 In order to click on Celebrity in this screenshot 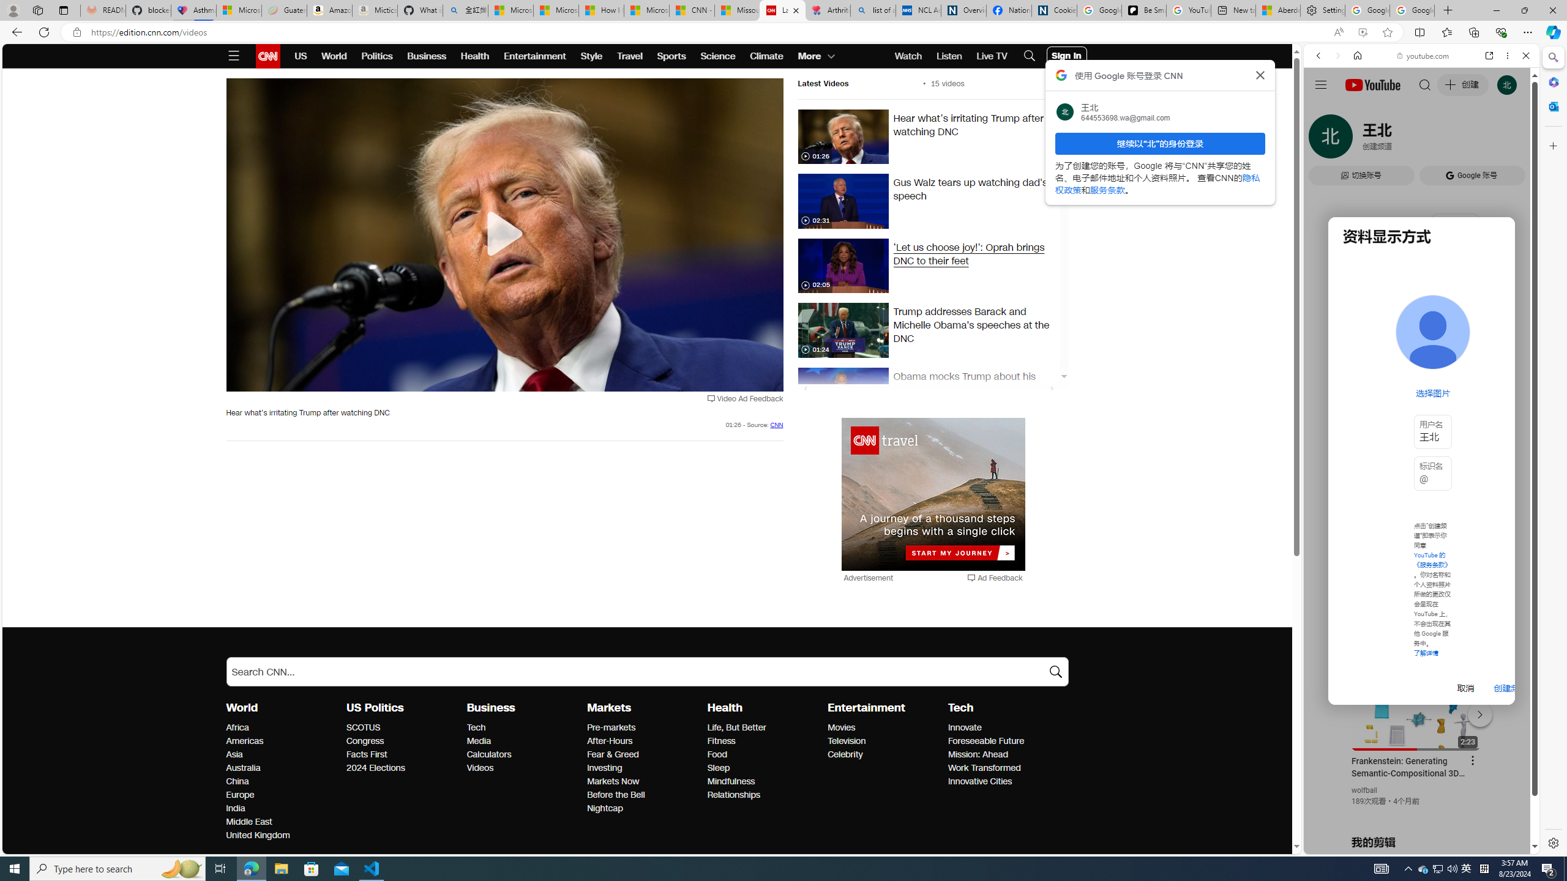, I will do `click(884, 755)`.